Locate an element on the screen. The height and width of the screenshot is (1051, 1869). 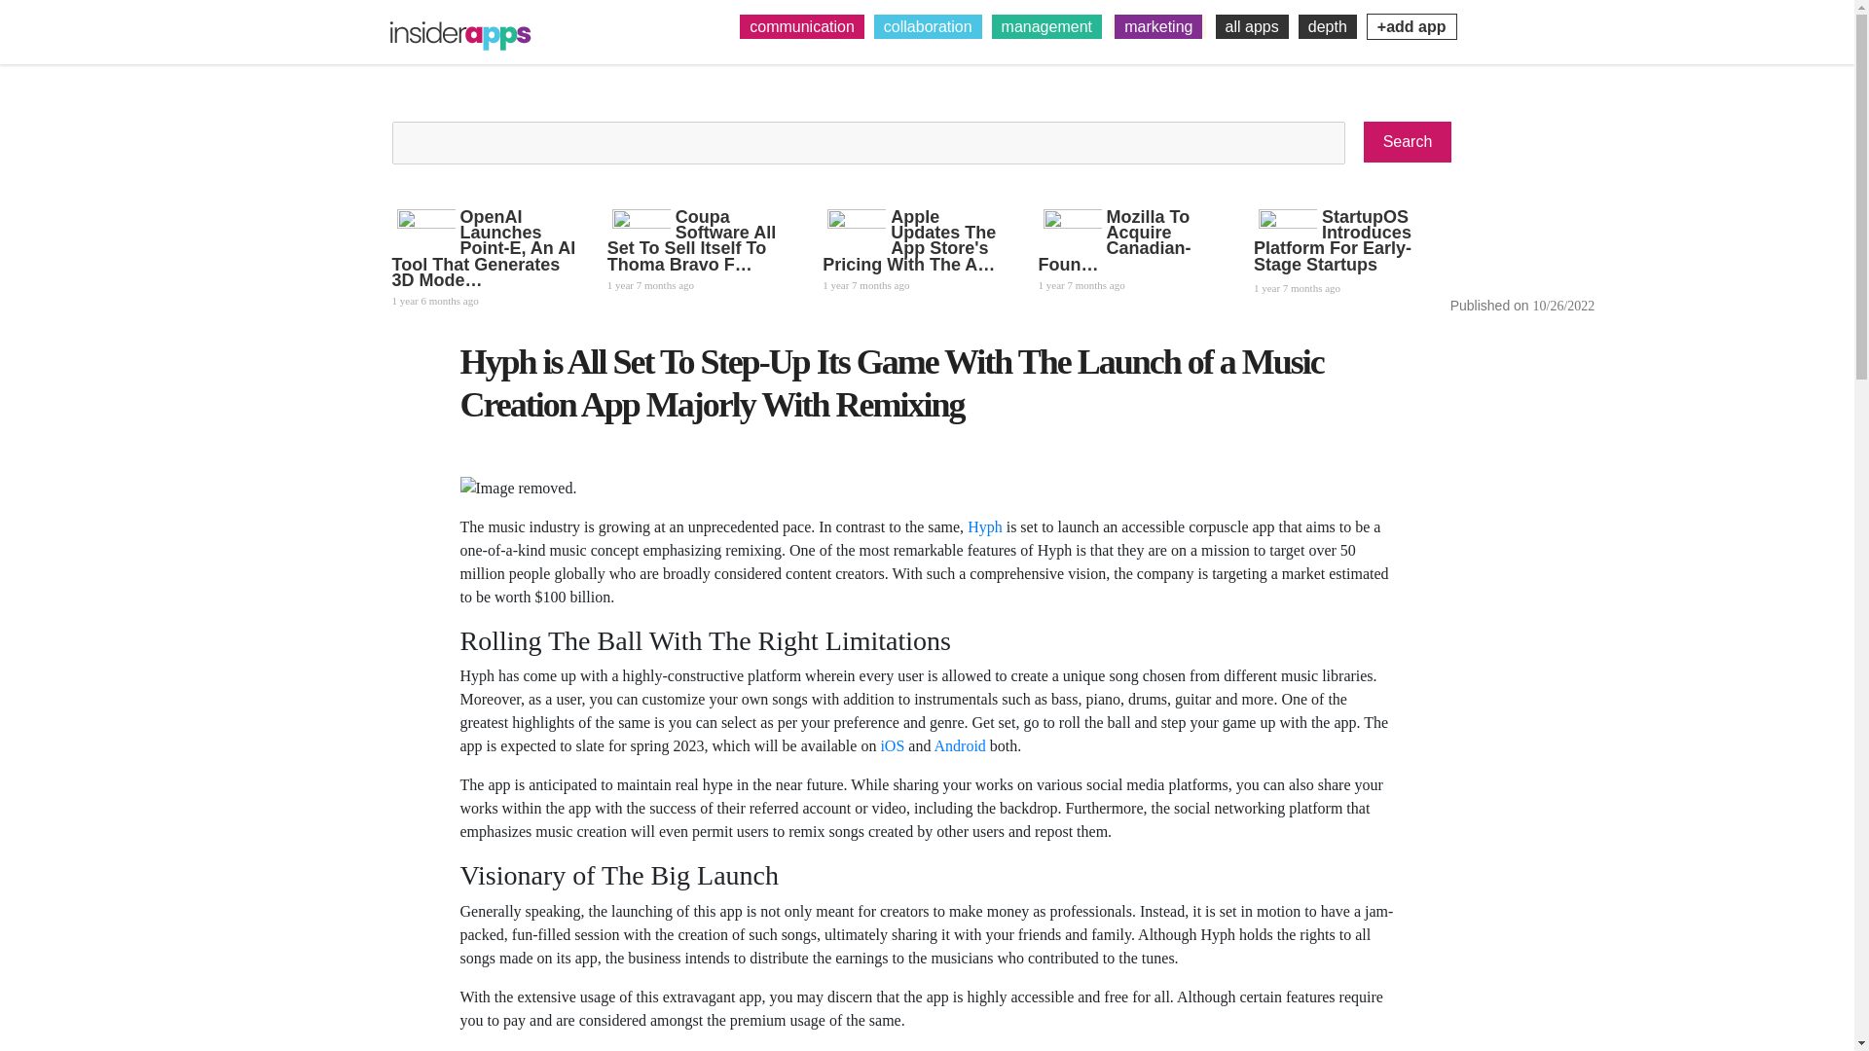
all apps is located at coordinates (1252, 26).